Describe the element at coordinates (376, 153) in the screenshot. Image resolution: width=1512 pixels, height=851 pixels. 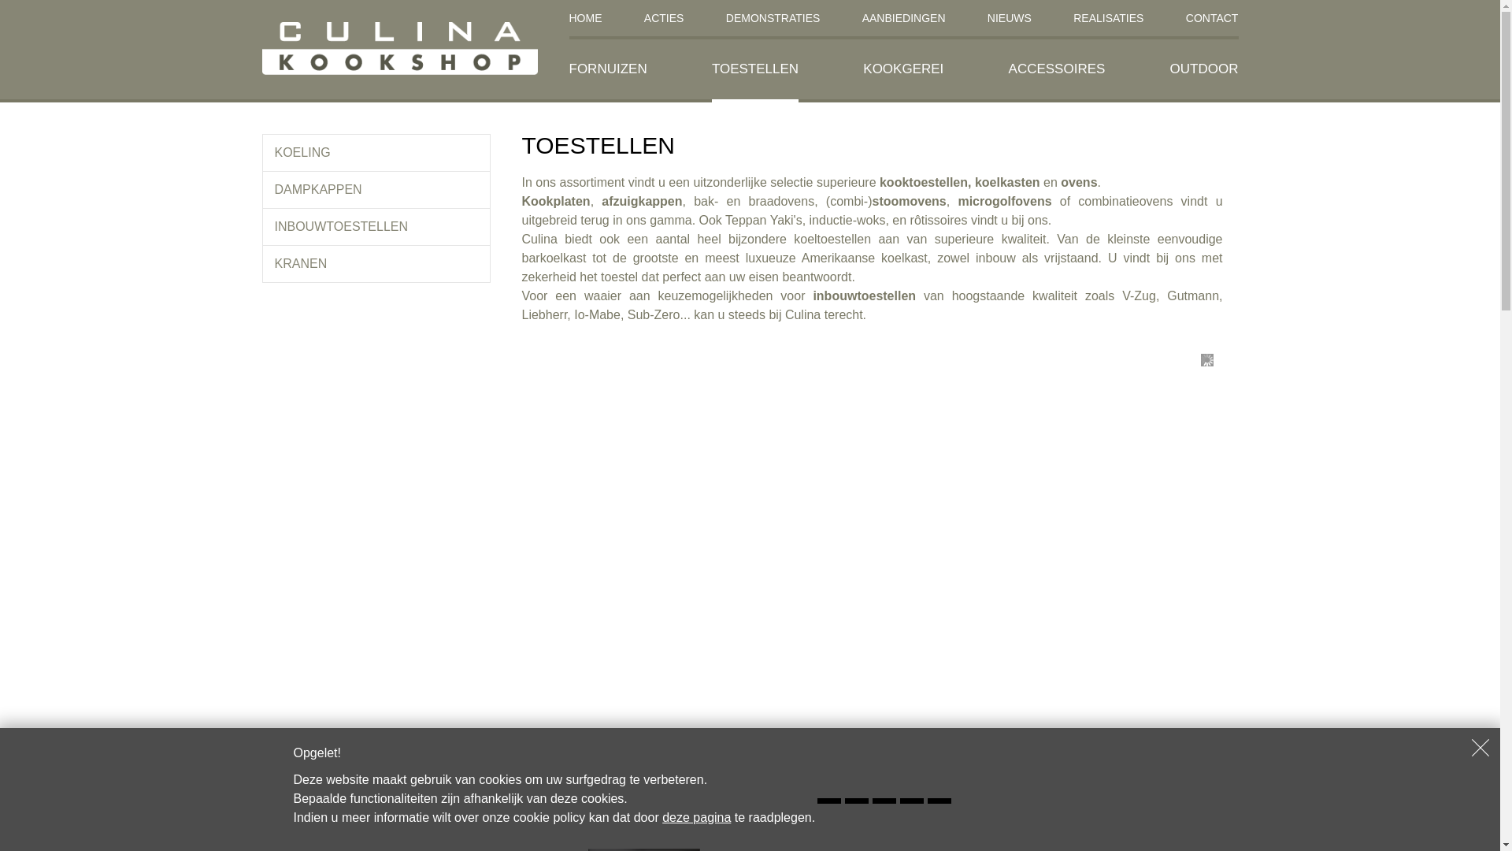
I see `KOELING` at that location.